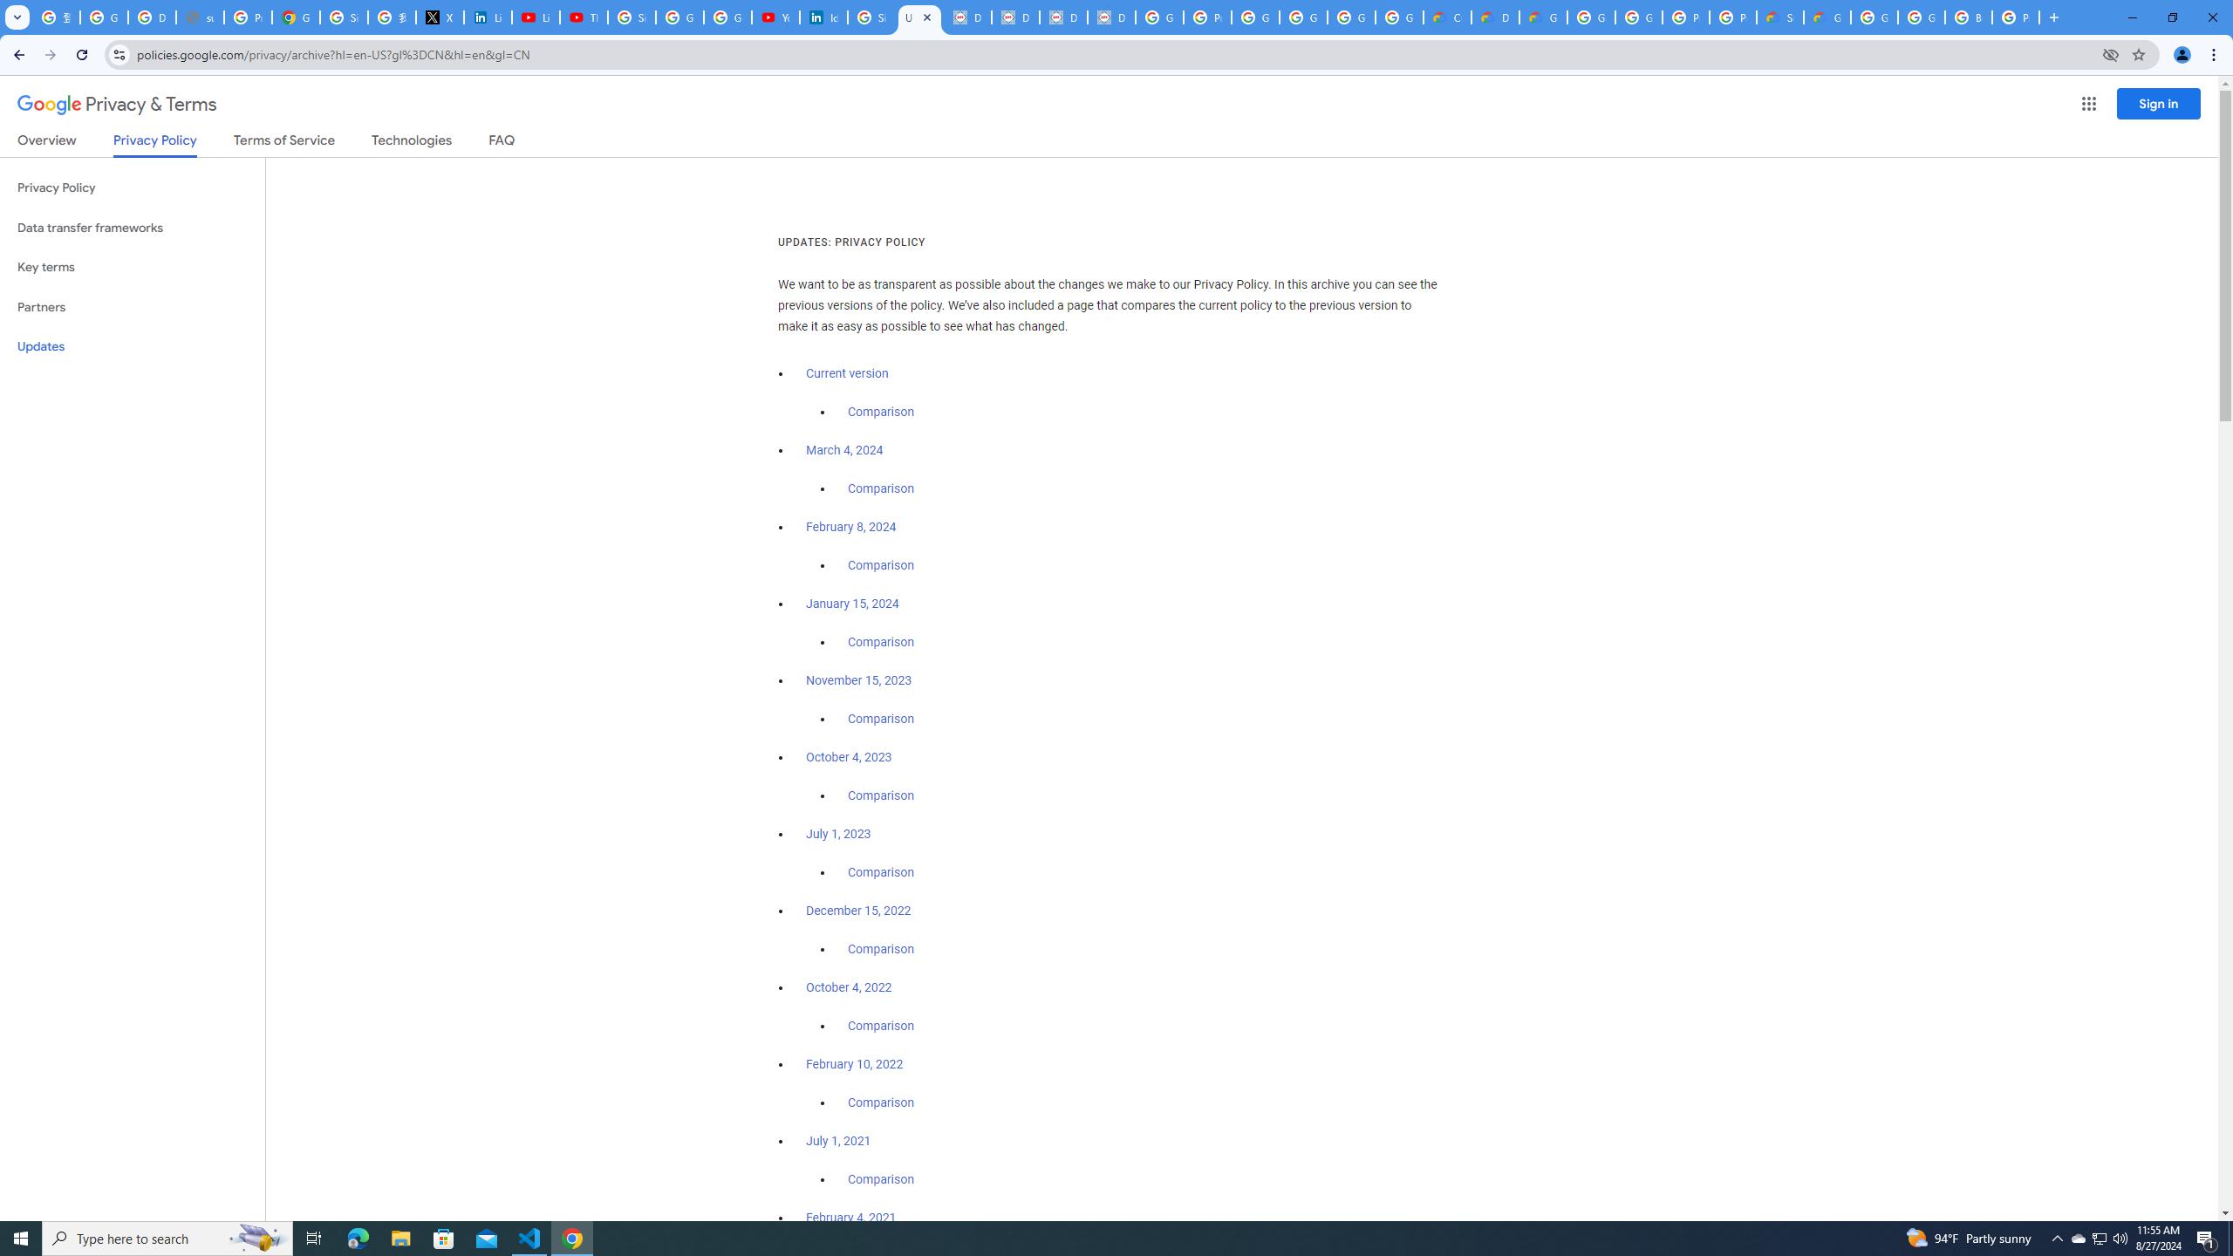  What do you see at coordinates (871, 17) in the screenshot?
I see `Sign in - Google Accounts` at bounding box center [871, 17].